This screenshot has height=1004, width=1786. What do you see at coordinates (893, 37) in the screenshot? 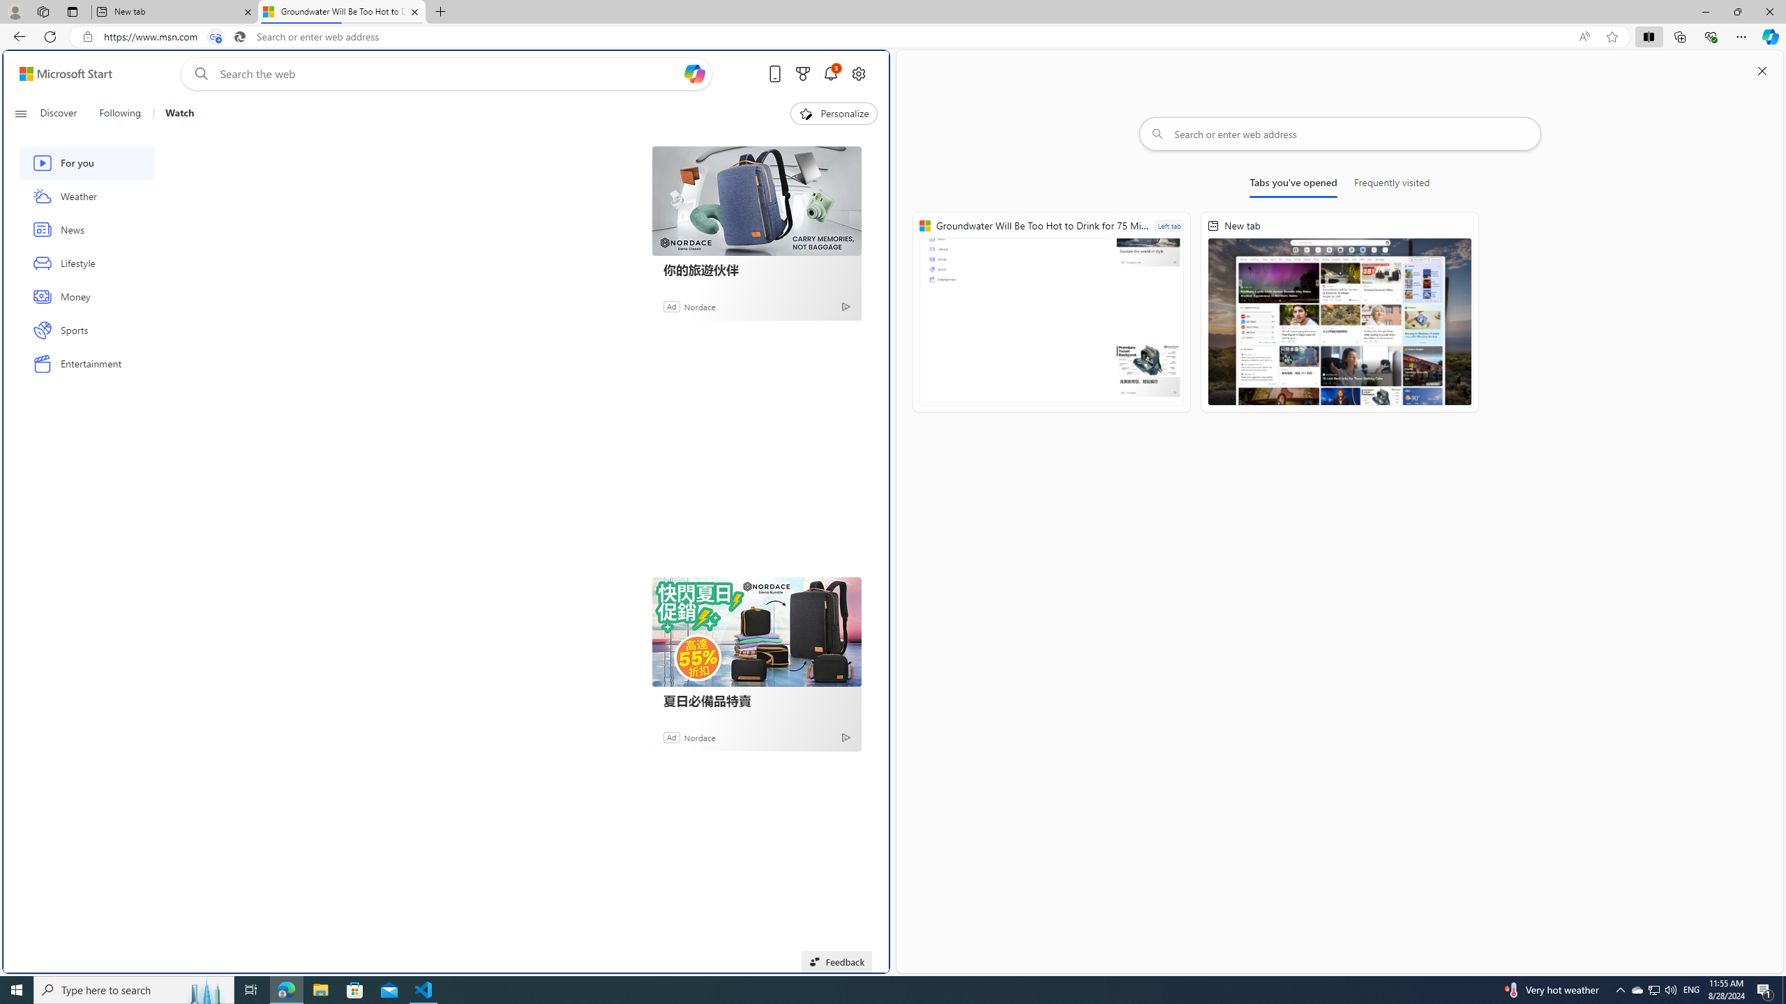
I see `App bar` at bounding box center [893, 37].